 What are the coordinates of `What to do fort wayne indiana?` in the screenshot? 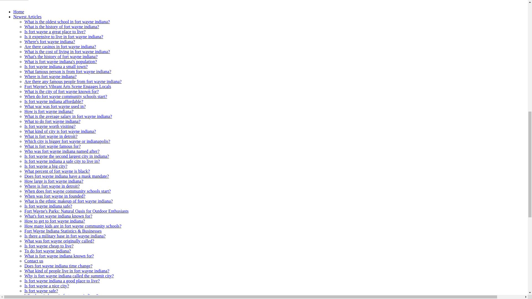 It's located at (52, 121).